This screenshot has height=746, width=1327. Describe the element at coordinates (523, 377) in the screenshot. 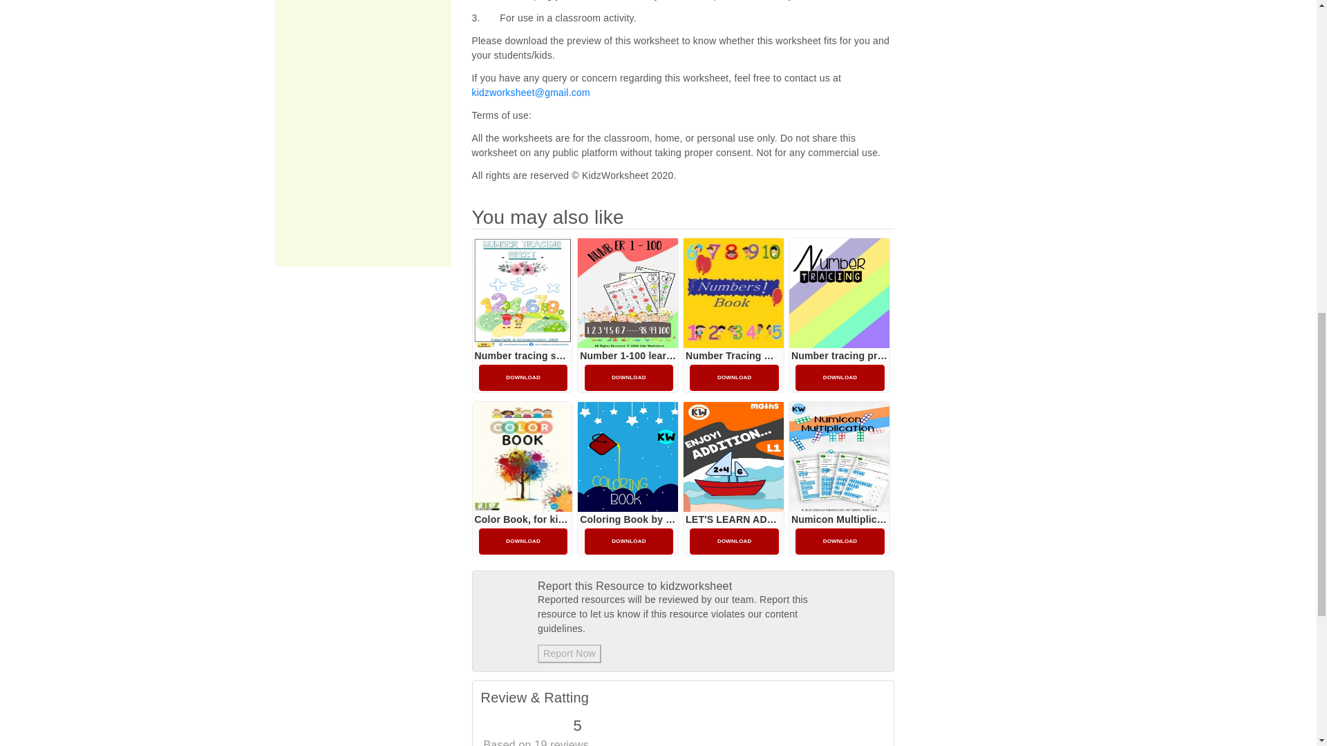

I see `DOWNLOAD` at that location.